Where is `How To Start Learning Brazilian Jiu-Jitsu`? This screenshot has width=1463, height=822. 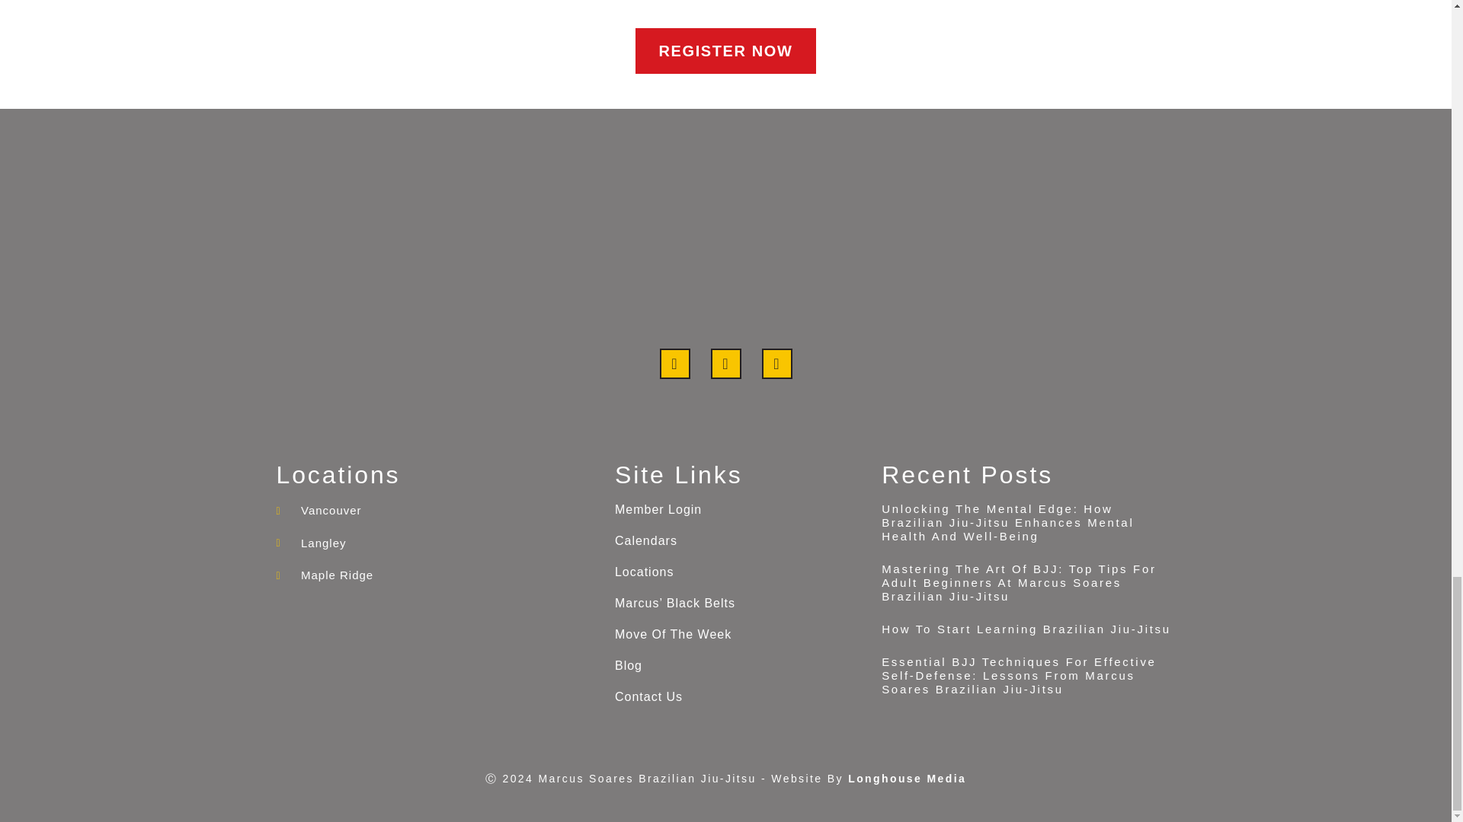 How To Start Learning Brazilian Jiu-Jitsu is located at coordinates (1026, 629).